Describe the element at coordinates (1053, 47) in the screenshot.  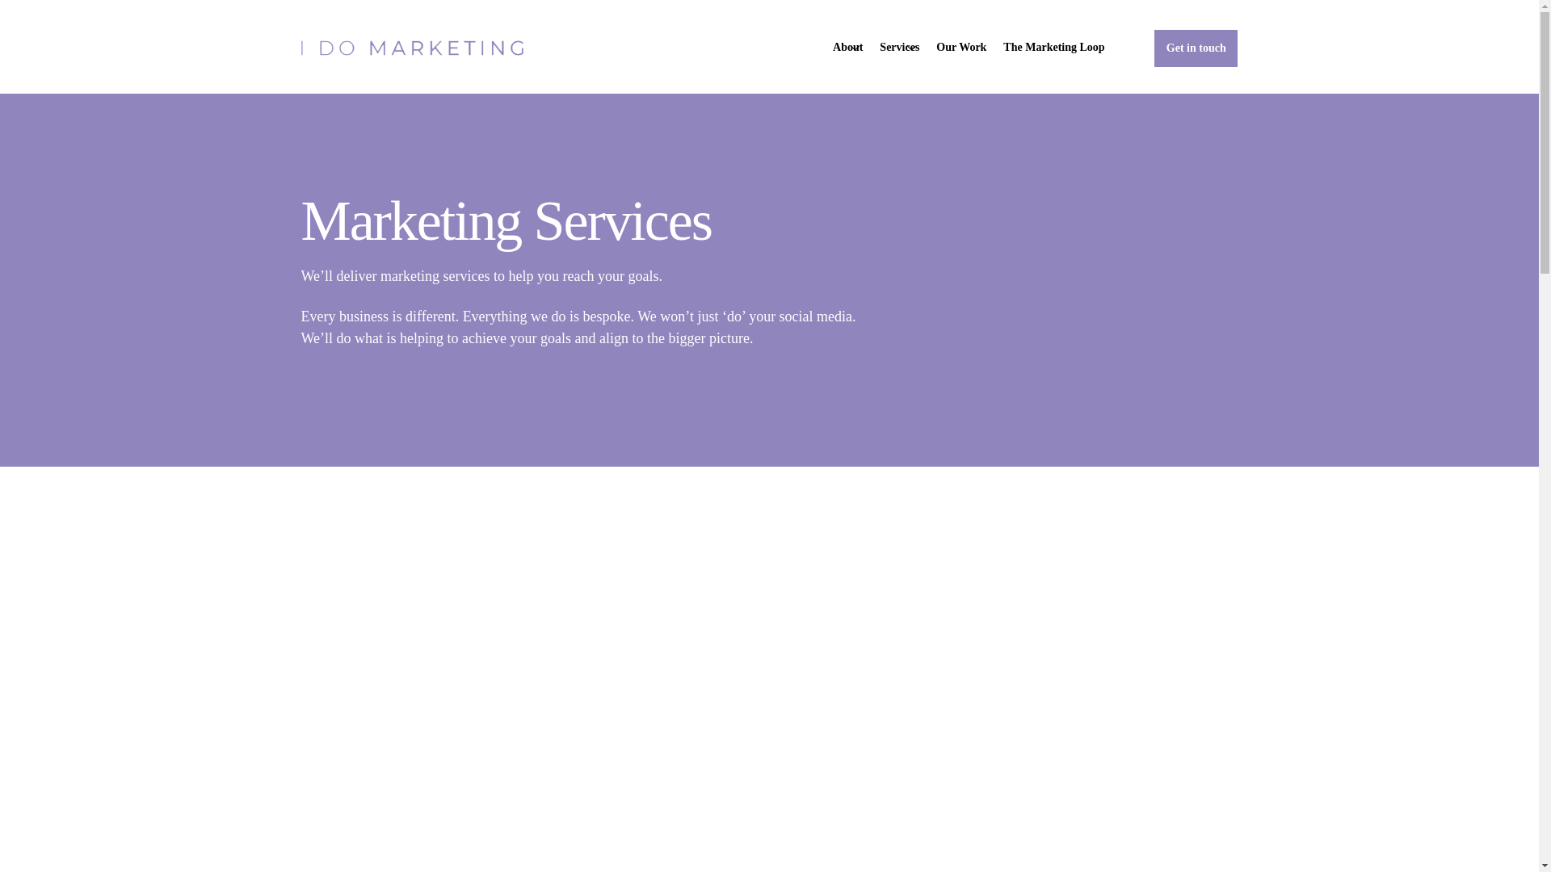
I see `The Marketing Loop` at that location.